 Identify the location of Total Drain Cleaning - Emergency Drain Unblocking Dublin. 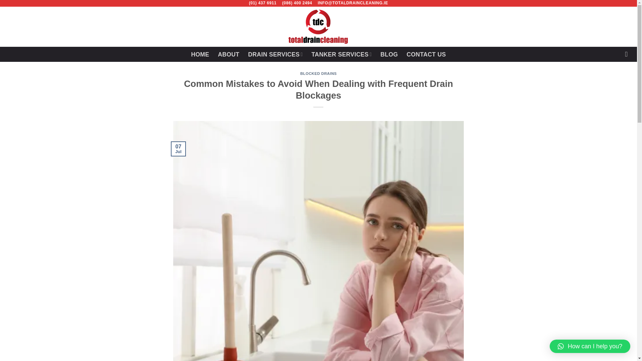
(318, 27).